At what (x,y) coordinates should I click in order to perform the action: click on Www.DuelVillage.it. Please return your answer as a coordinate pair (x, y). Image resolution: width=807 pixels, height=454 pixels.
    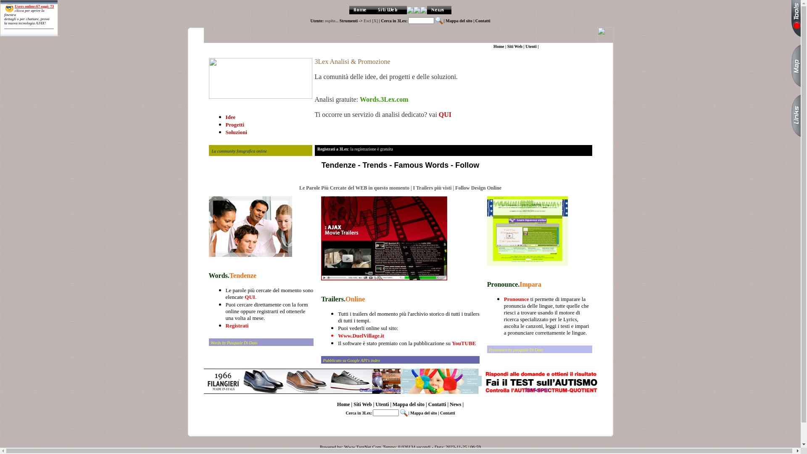
    Looking at the image, I should click on (361, 335).